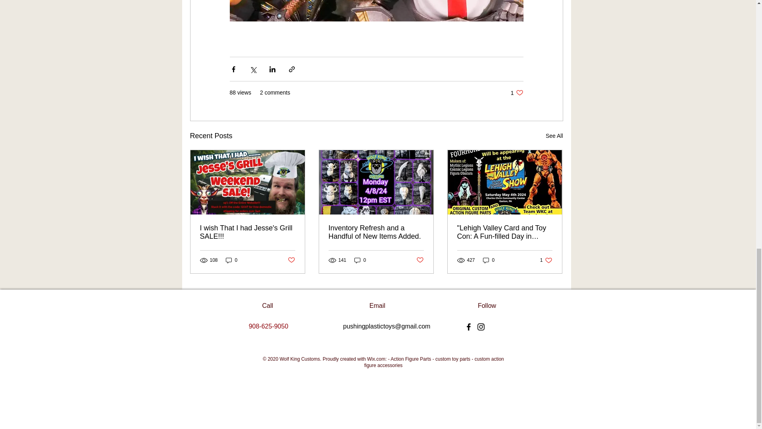 The height and width of the screenshot is (429, 762). I want to click on I wish That I had Jesse's Grill SALE!!!, so click(291, 260).